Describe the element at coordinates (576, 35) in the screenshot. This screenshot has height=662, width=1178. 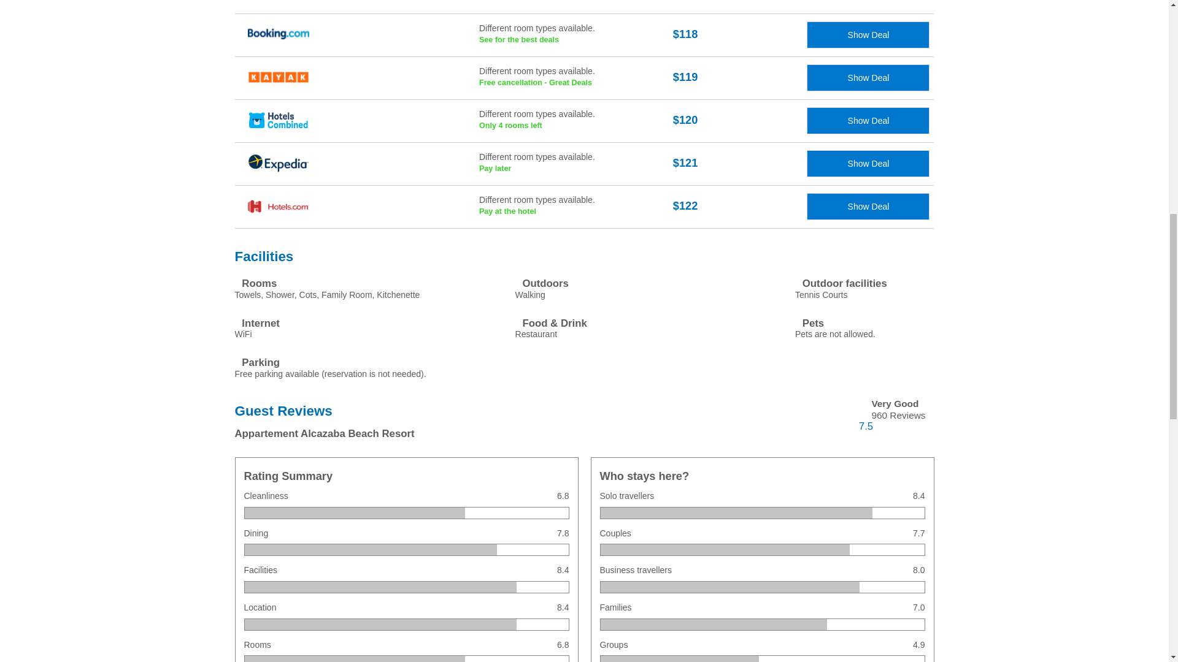
I see `Show Deal` at that location.